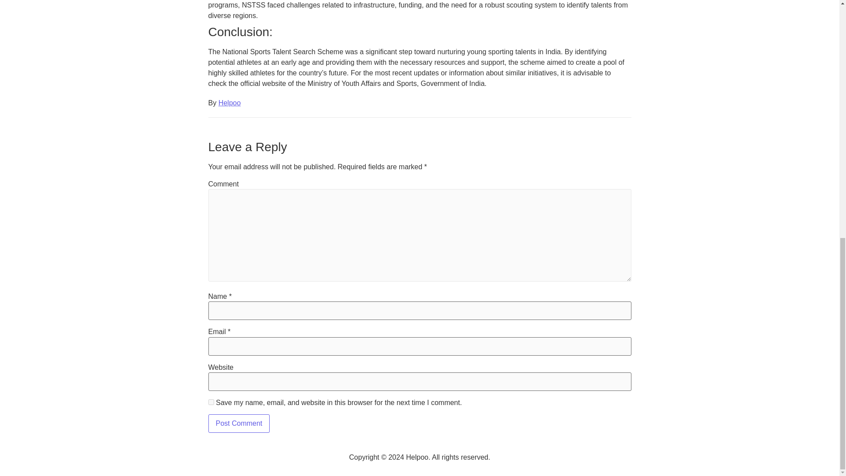 This screenshot has width=846, height=476. Describe the element at coordinates (211, 402) in the screenshot. I see `yes` at that location.